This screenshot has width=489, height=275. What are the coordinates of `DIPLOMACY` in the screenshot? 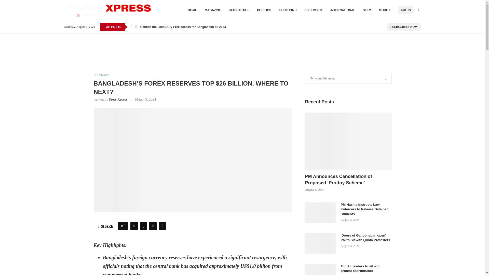 It's located at (313, 10).